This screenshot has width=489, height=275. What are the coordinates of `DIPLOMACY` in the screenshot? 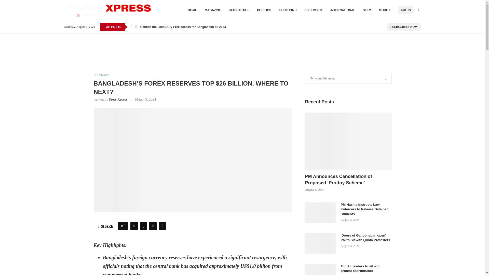 It's located at (313, 10).